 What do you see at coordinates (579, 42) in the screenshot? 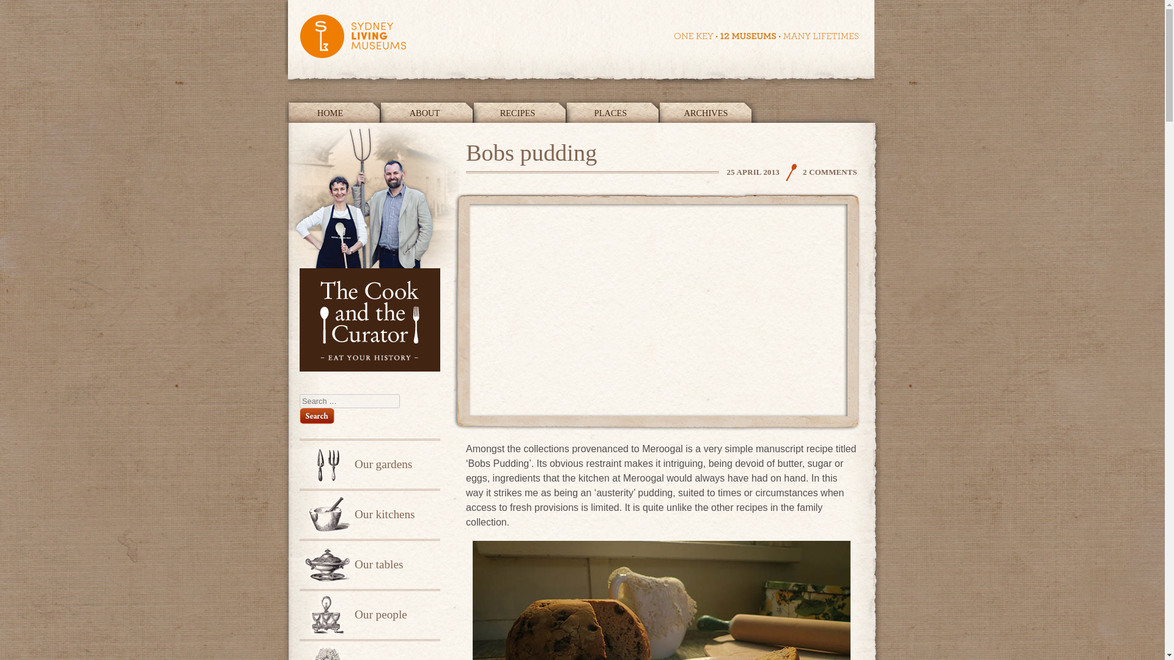
I see `Sydney Living Museums` at bounding box center [579, 42].